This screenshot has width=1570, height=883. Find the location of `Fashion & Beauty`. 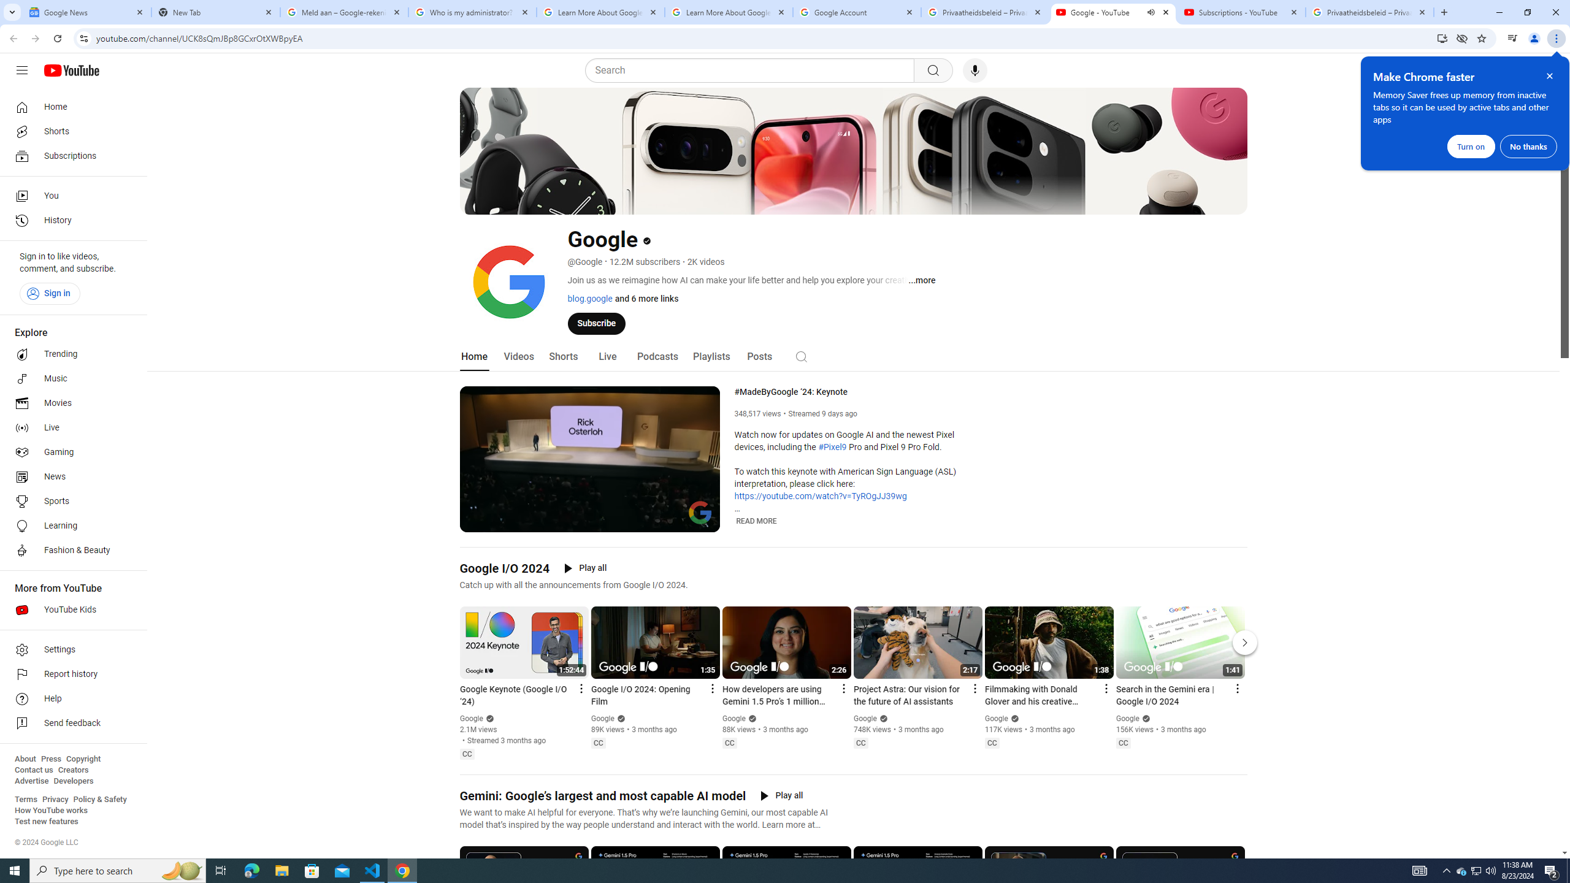

Fashion & Beauty is located at coordinates (70, 551).